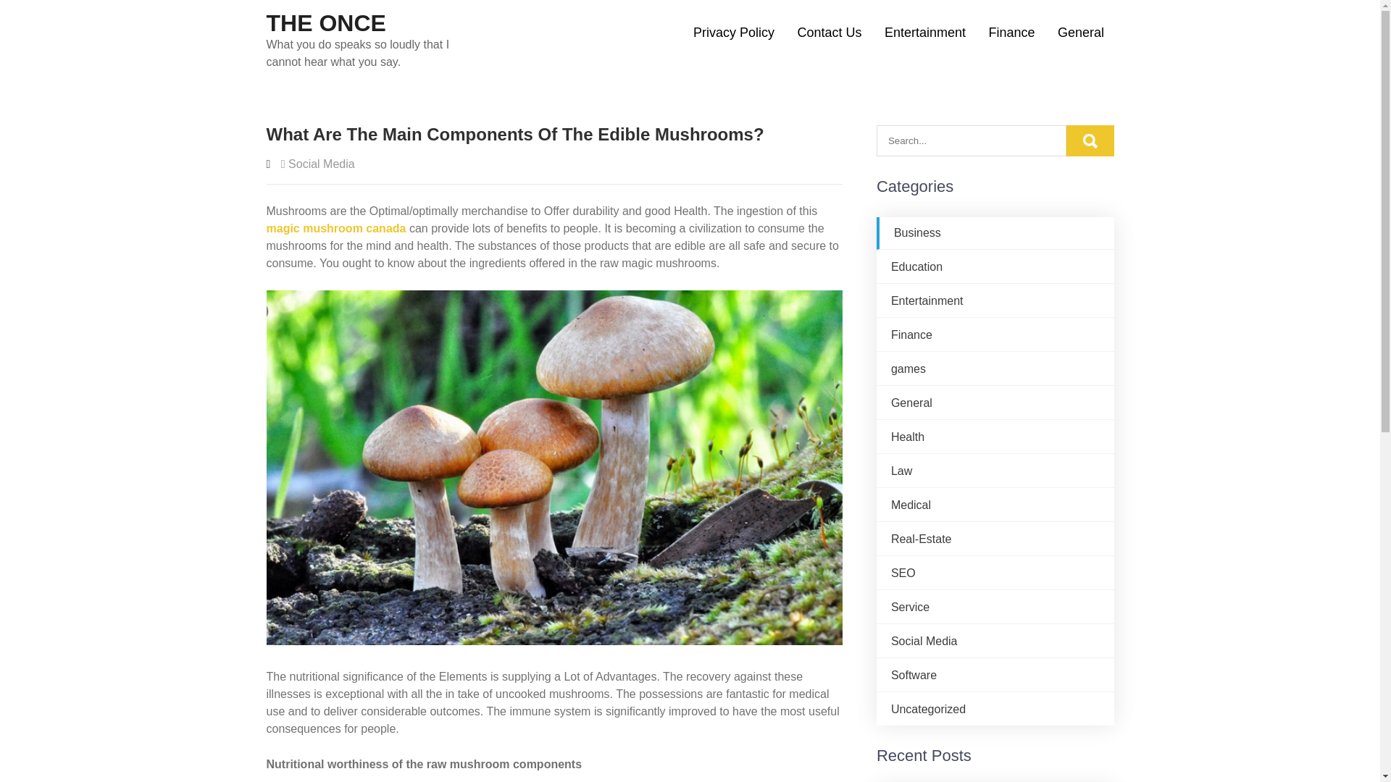 This screenshot has height=782, width=1391. I want to click on SEO, so click(903, 573).